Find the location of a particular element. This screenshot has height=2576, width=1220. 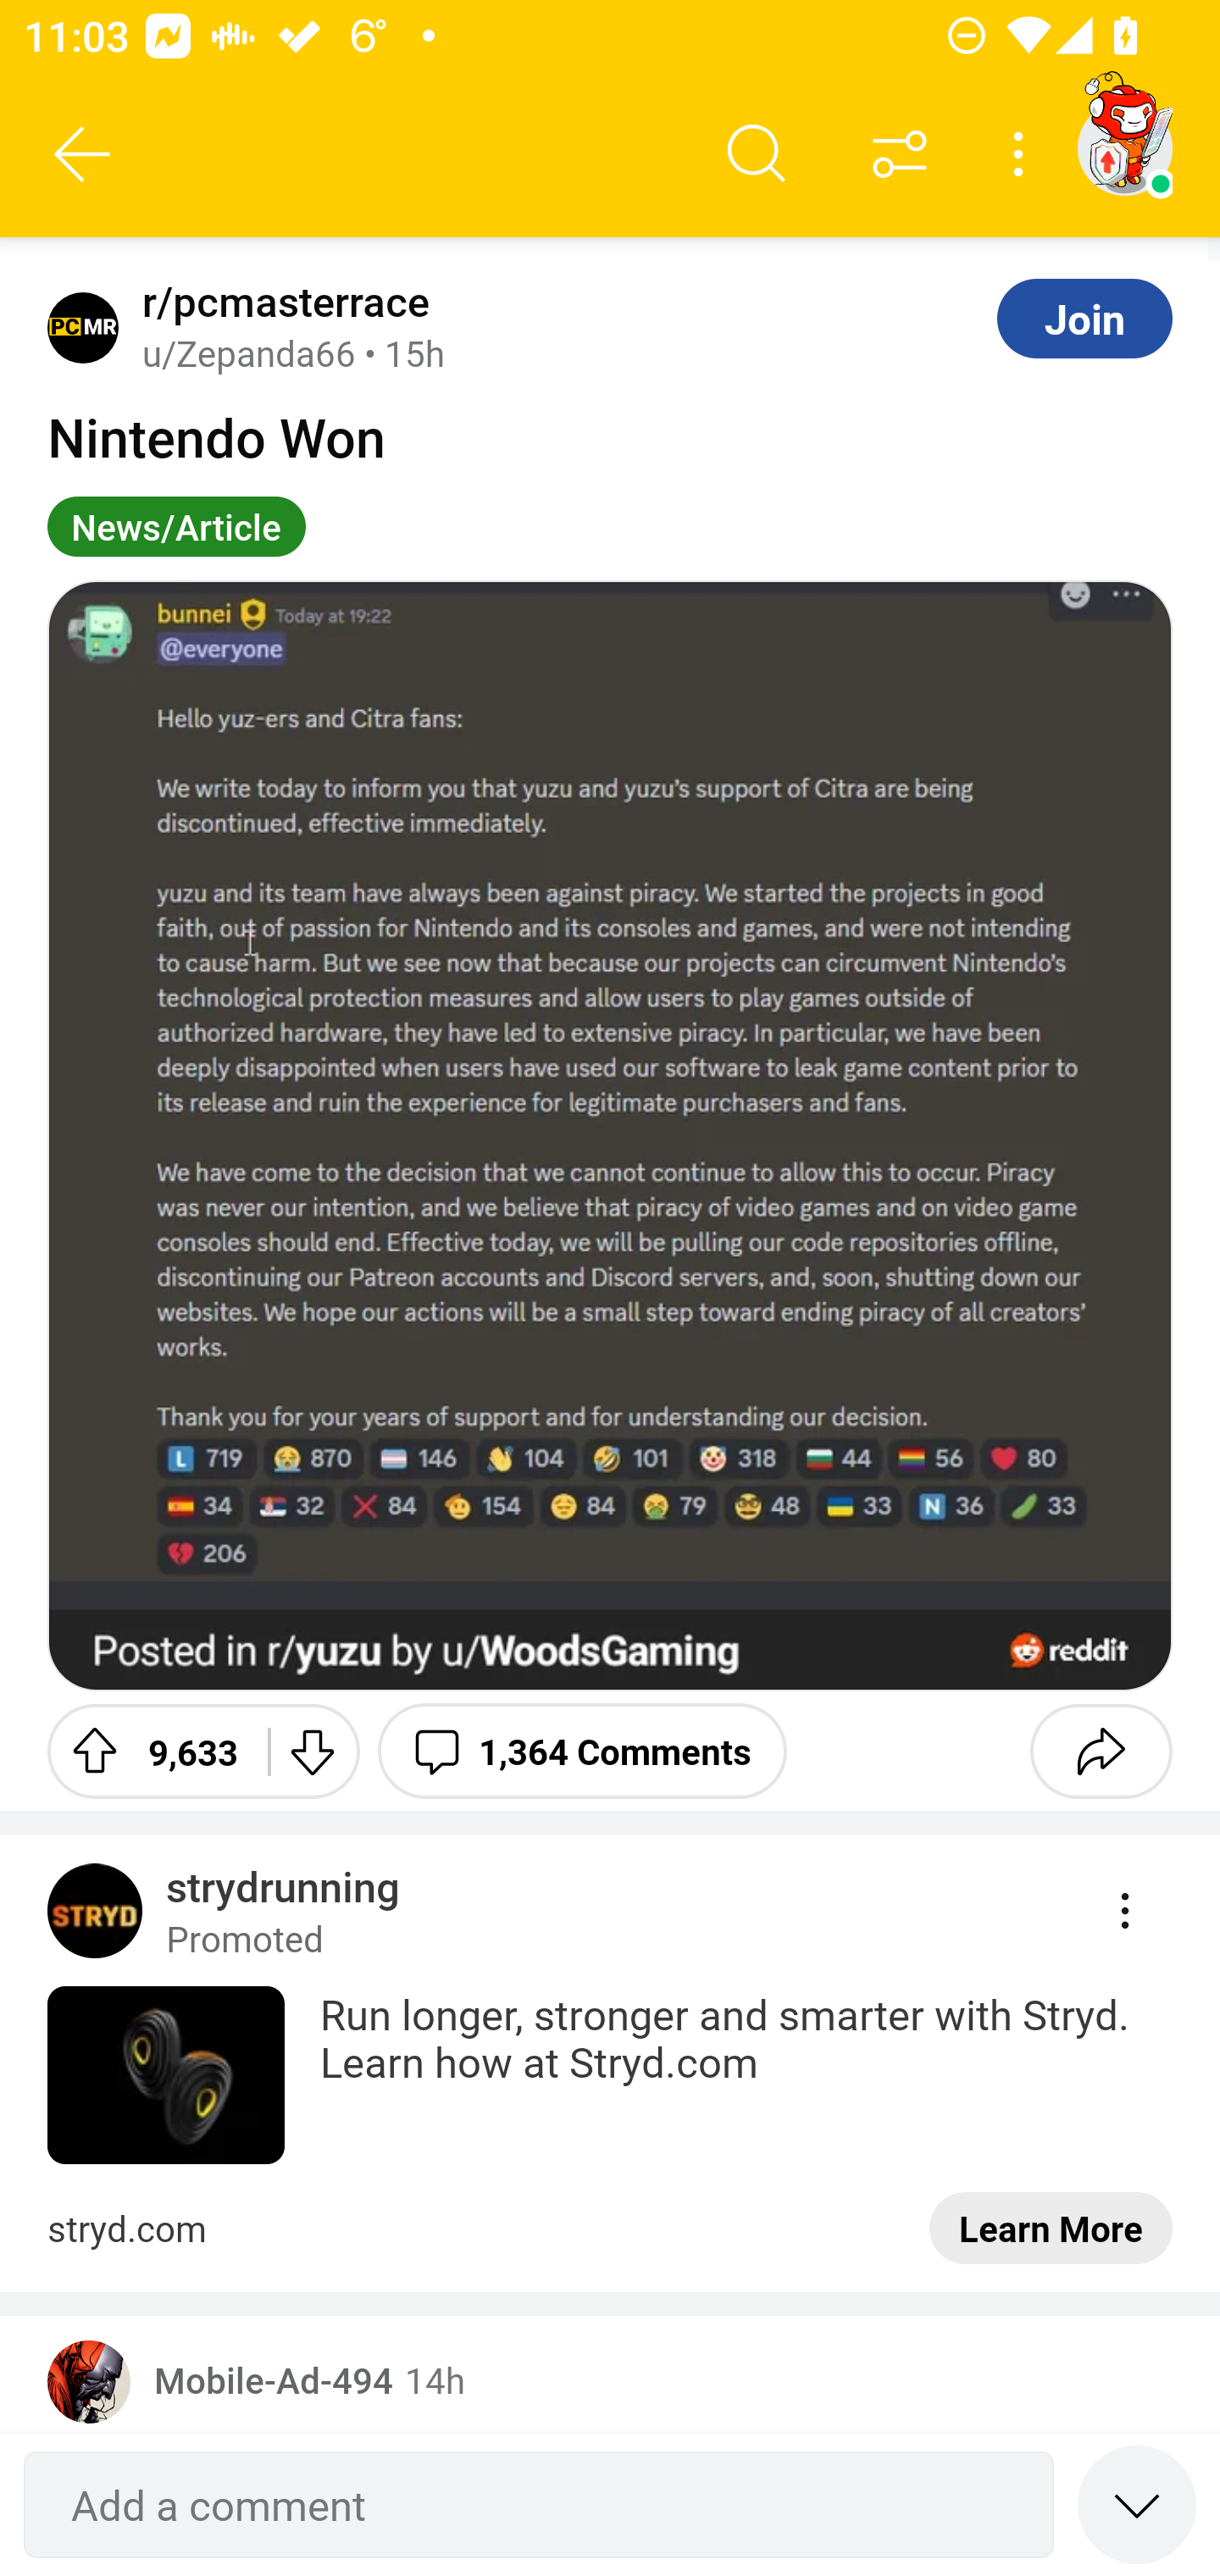

1,364 Comments is located at coordinates (582, 1752).